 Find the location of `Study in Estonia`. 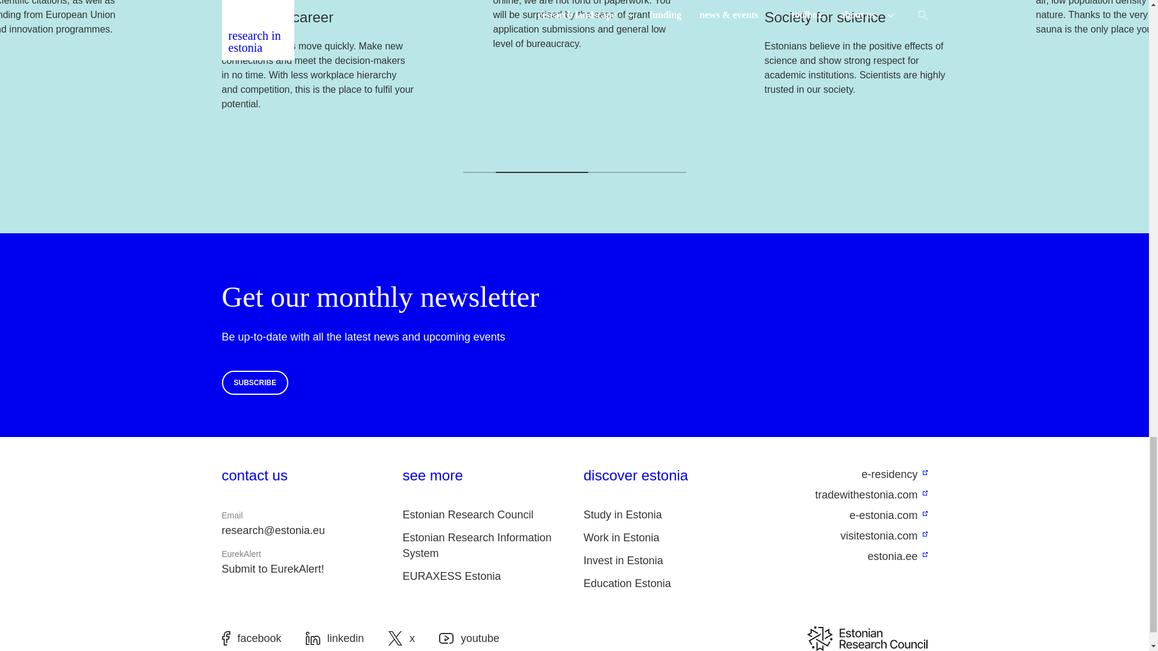

Study in Estonia is located at coordinates (622, 515).